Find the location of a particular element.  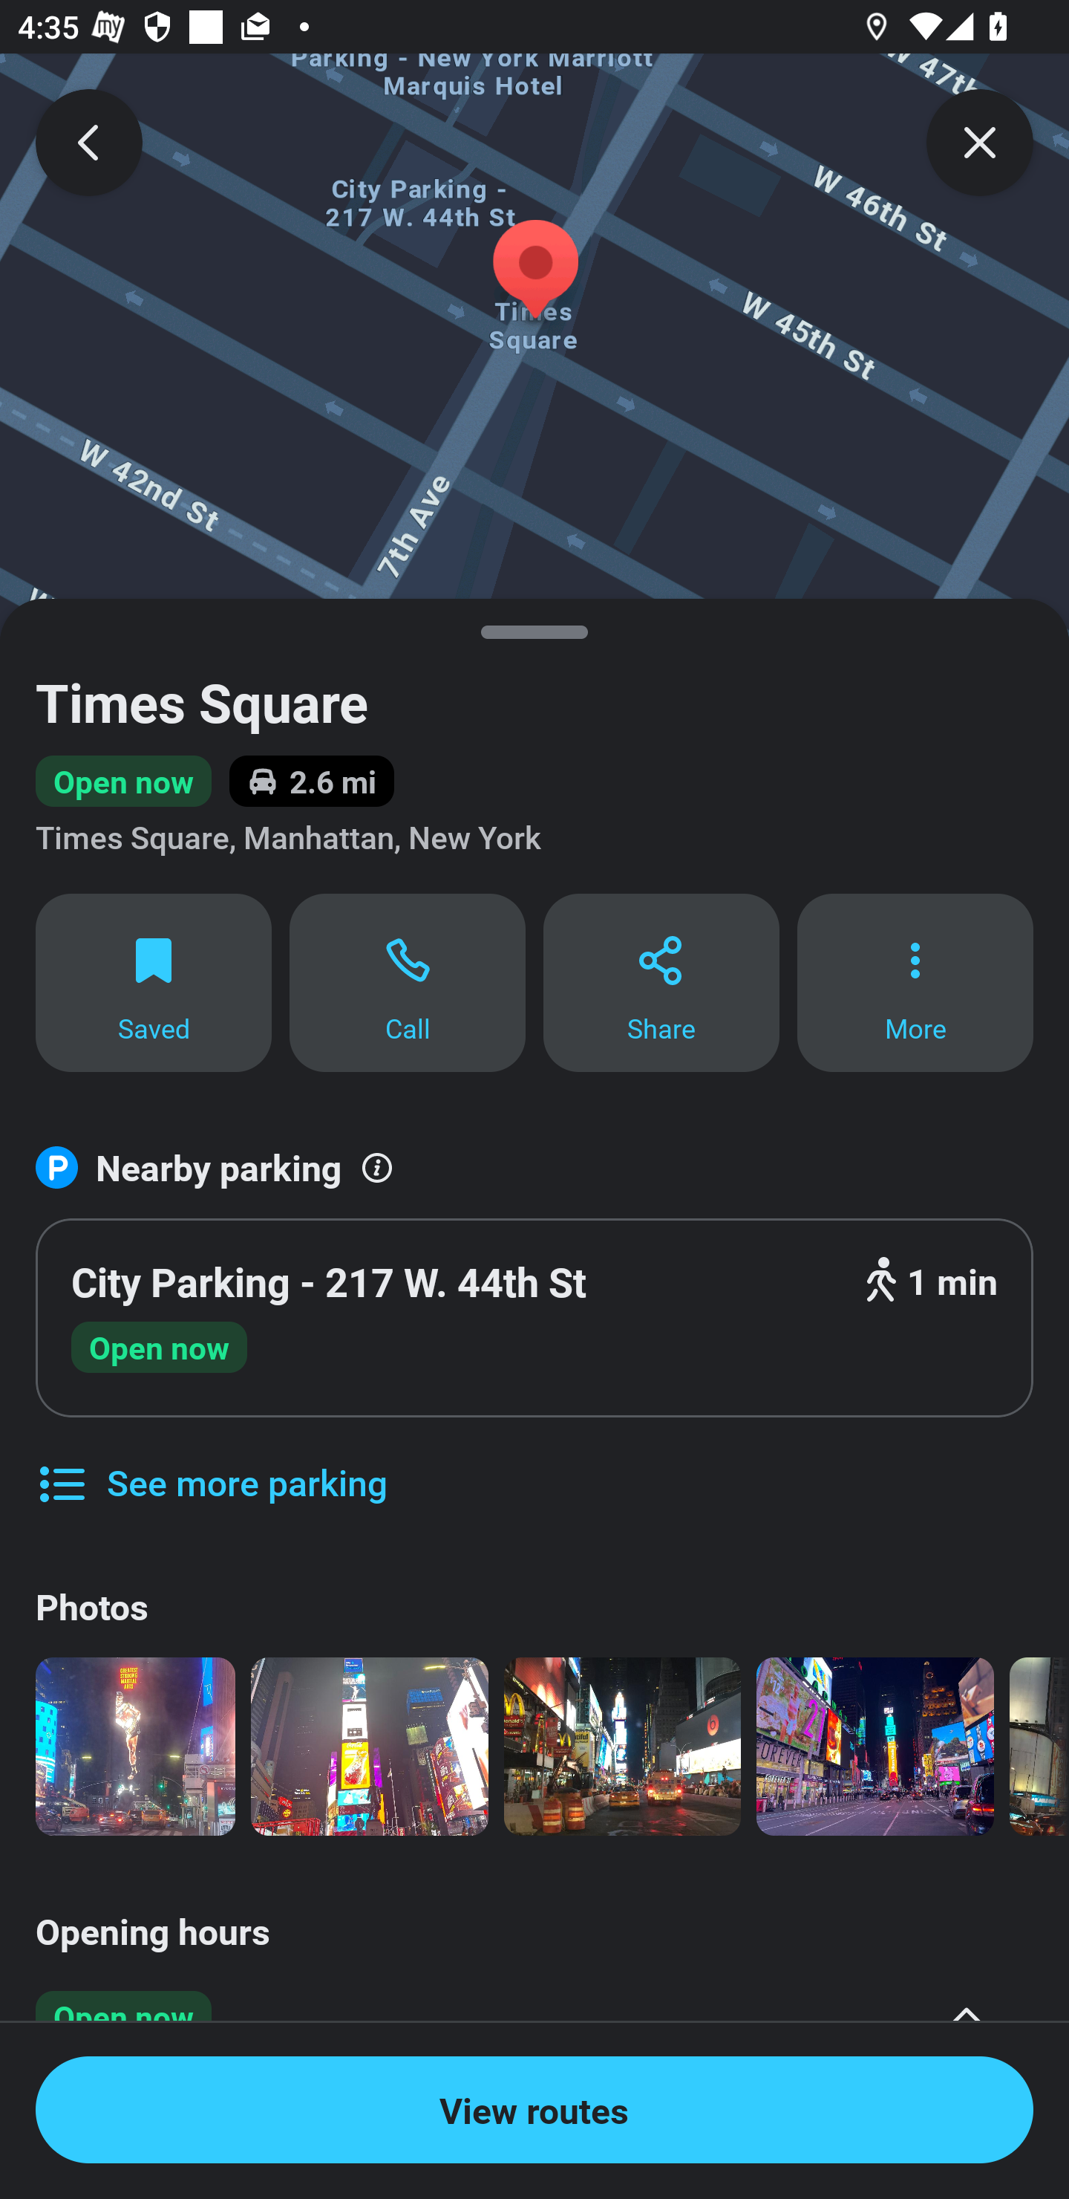

Saved is located at coordinates (153, 982).